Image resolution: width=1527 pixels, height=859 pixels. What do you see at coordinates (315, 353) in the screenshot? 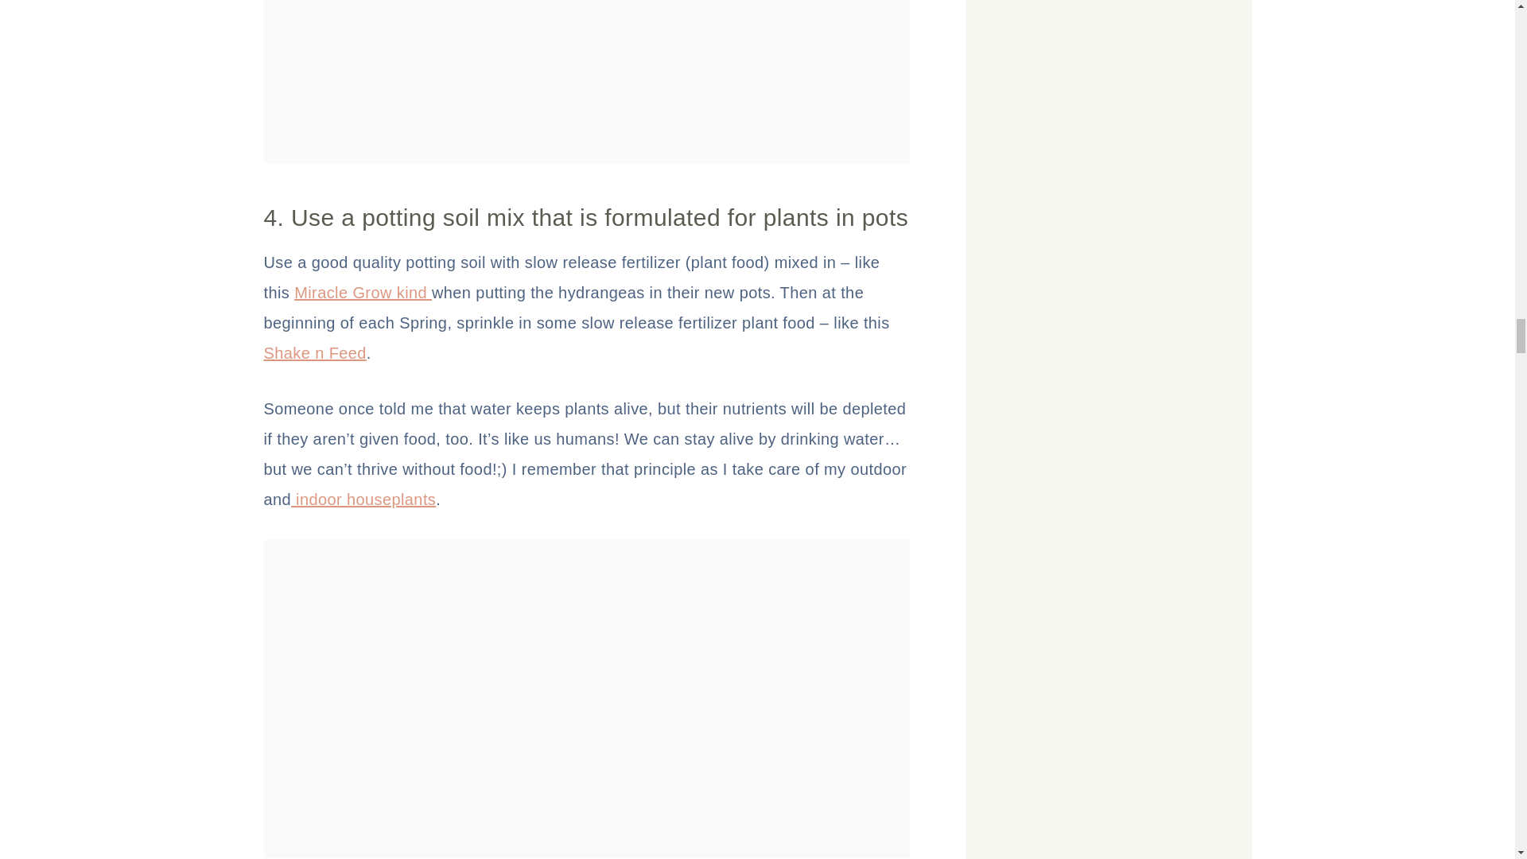
I see `Shake n Feed` at bounding box center [315, 353].